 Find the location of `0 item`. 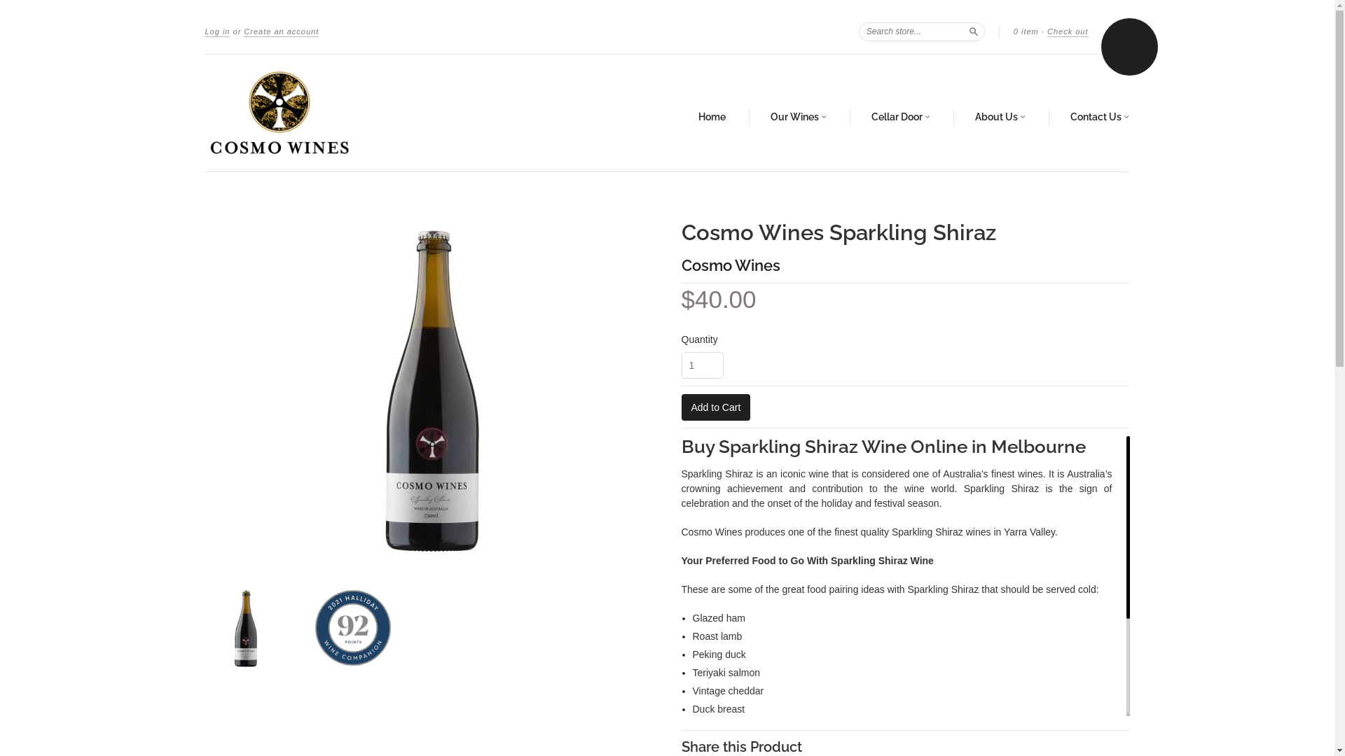

0 item is located at coordinates (1026, 31).